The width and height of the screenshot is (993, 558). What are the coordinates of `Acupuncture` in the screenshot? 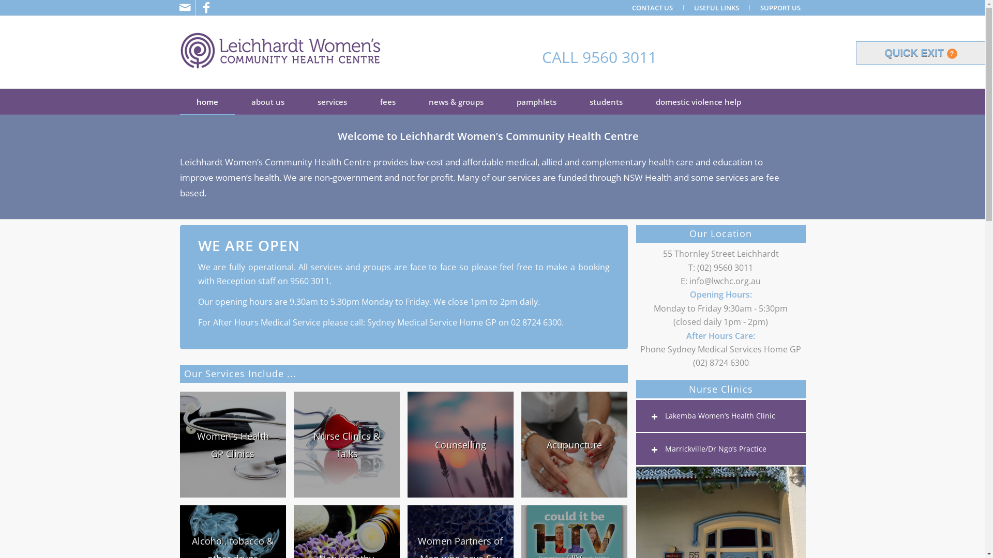 It's located at (578, 448).